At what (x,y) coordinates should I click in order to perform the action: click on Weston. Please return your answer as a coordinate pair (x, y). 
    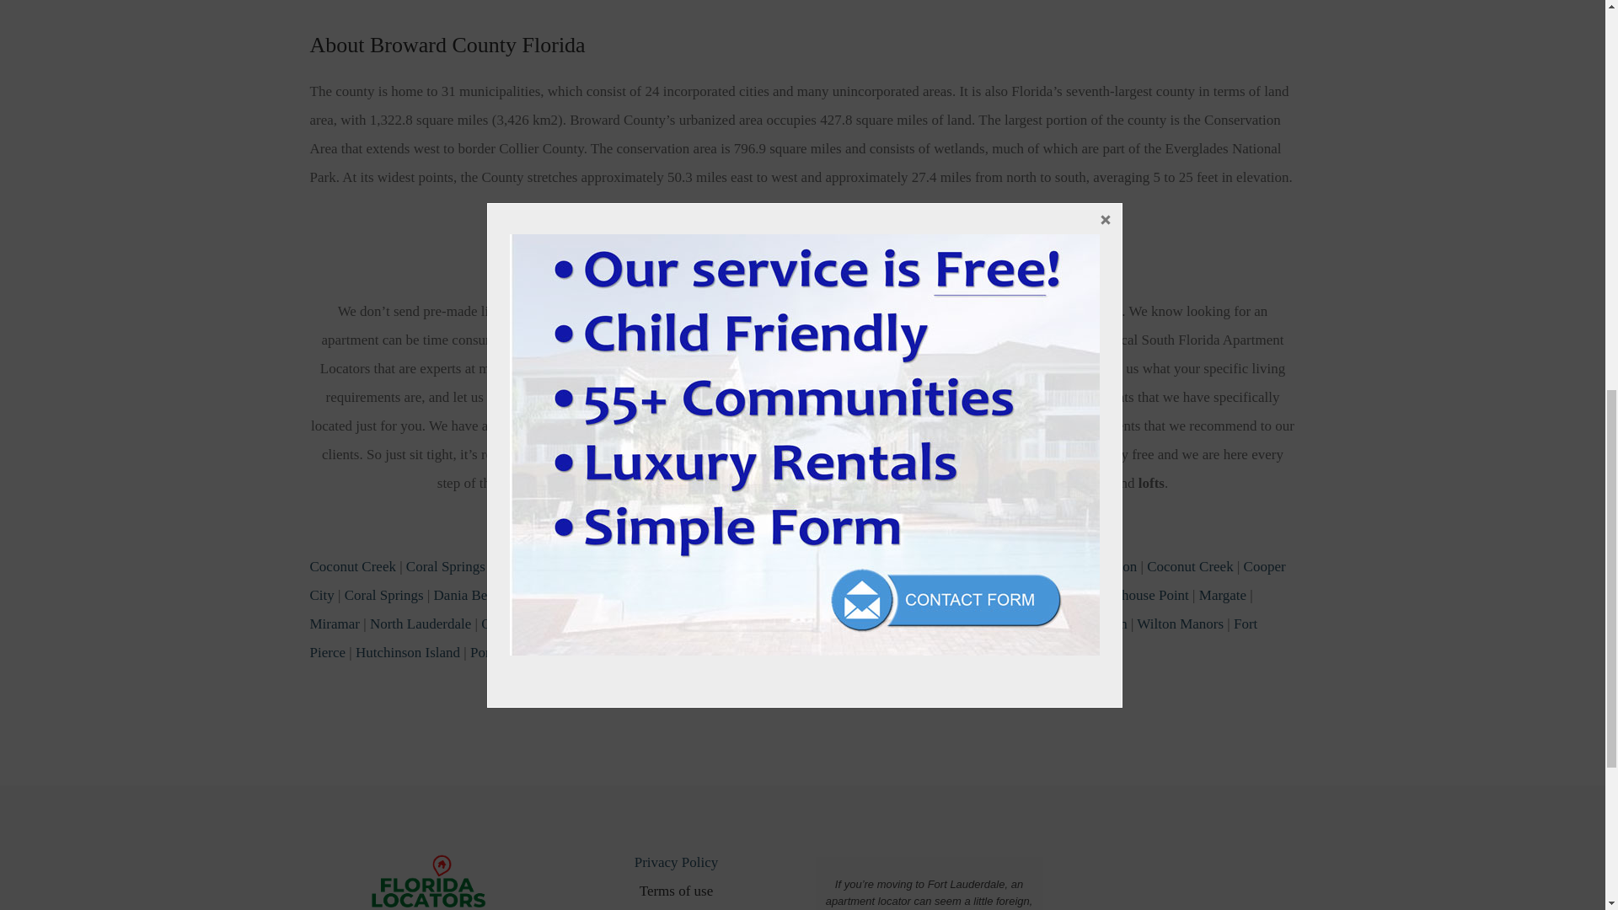
    Looking at the image, I should click on (1116, 566).